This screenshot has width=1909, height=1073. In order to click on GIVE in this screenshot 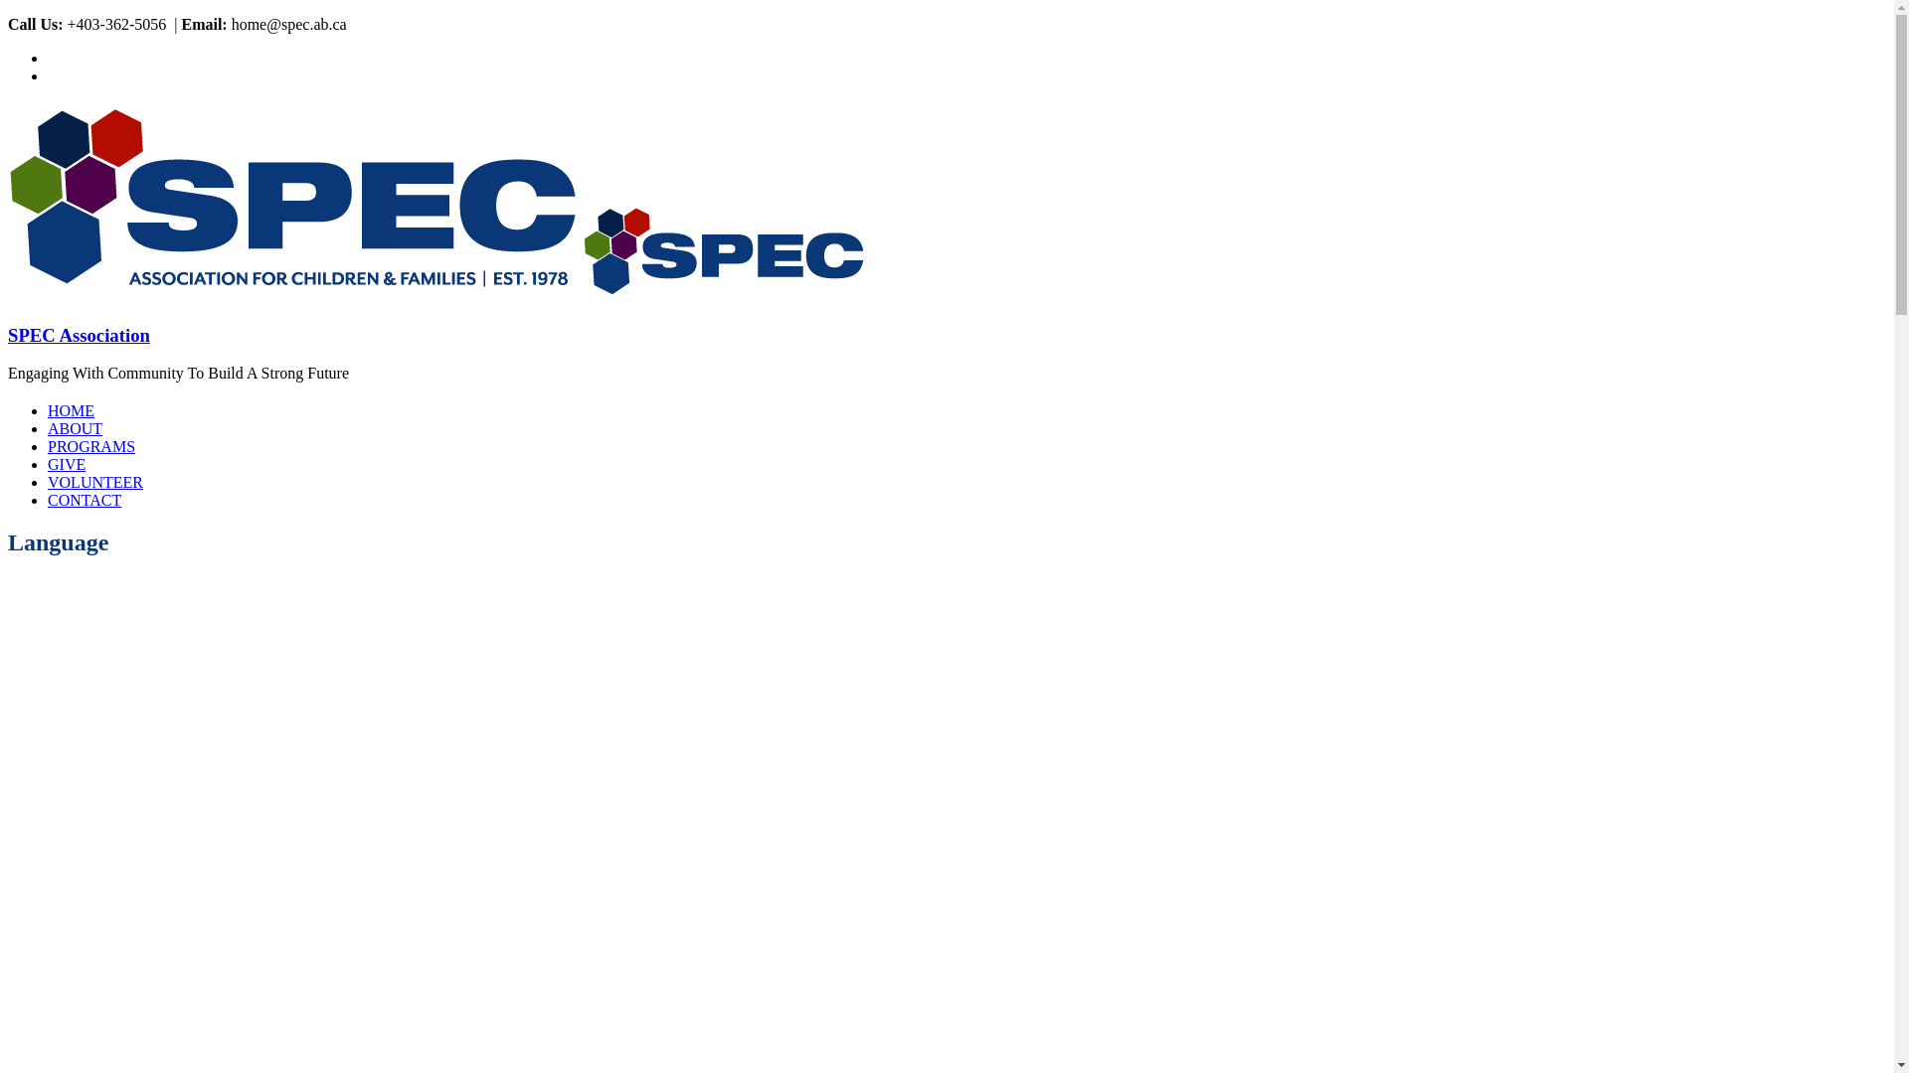, I will do `click(67, 465)`.